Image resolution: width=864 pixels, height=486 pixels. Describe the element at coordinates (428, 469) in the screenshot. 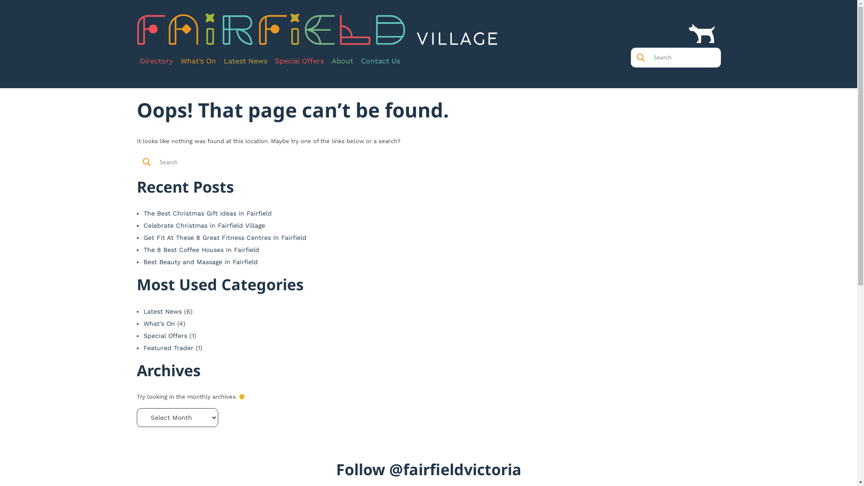

I see `Follow @fairfieldvictoria` at that location.